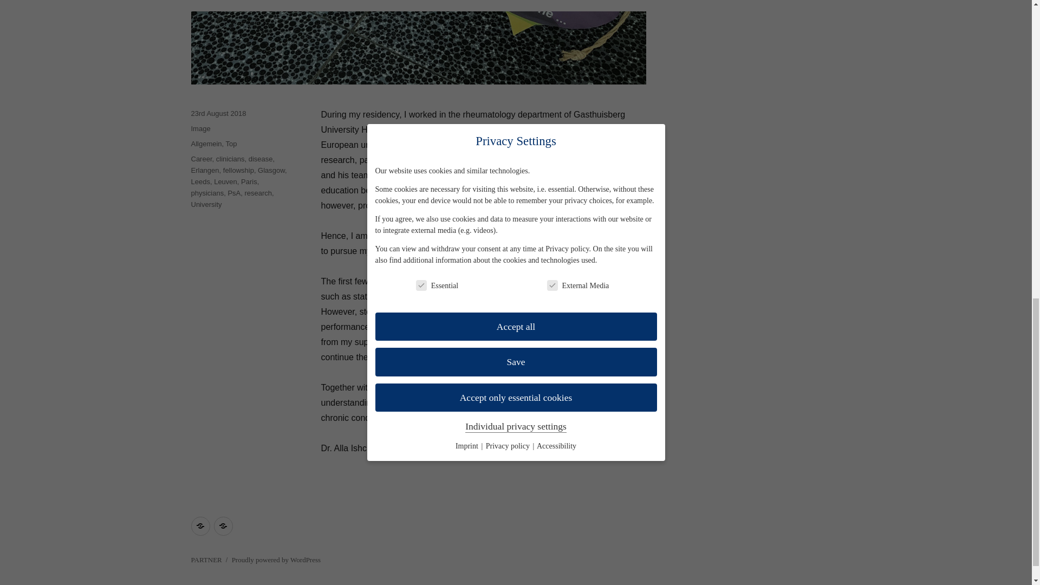 Image resolution: width=1040 pixels, height=585 pixels. I want to click on 23rd August 2018, so click(218, 113).